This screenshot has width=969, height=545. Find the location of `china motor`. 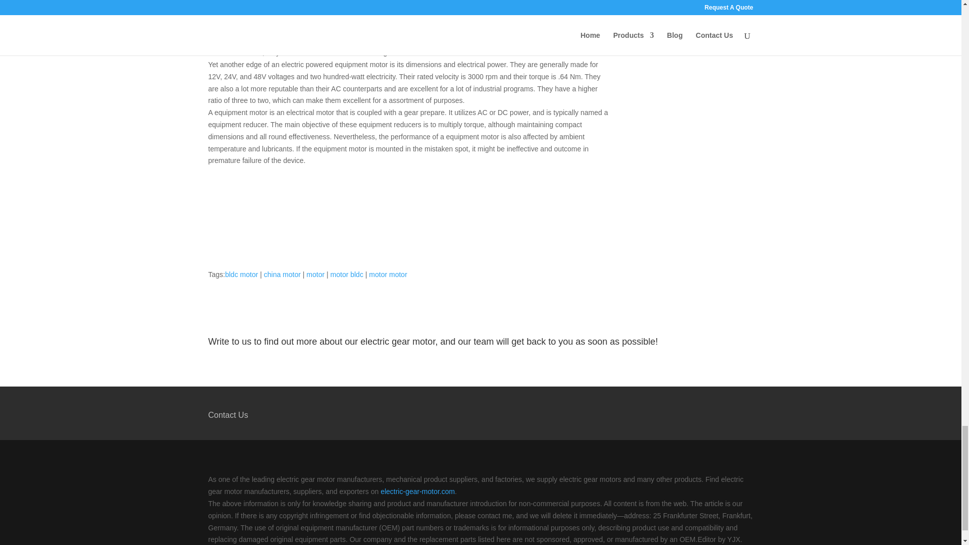

china motor is located at coordinates (282, 274).